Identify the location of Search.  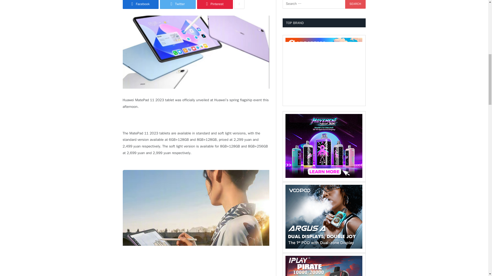
(355, 4).